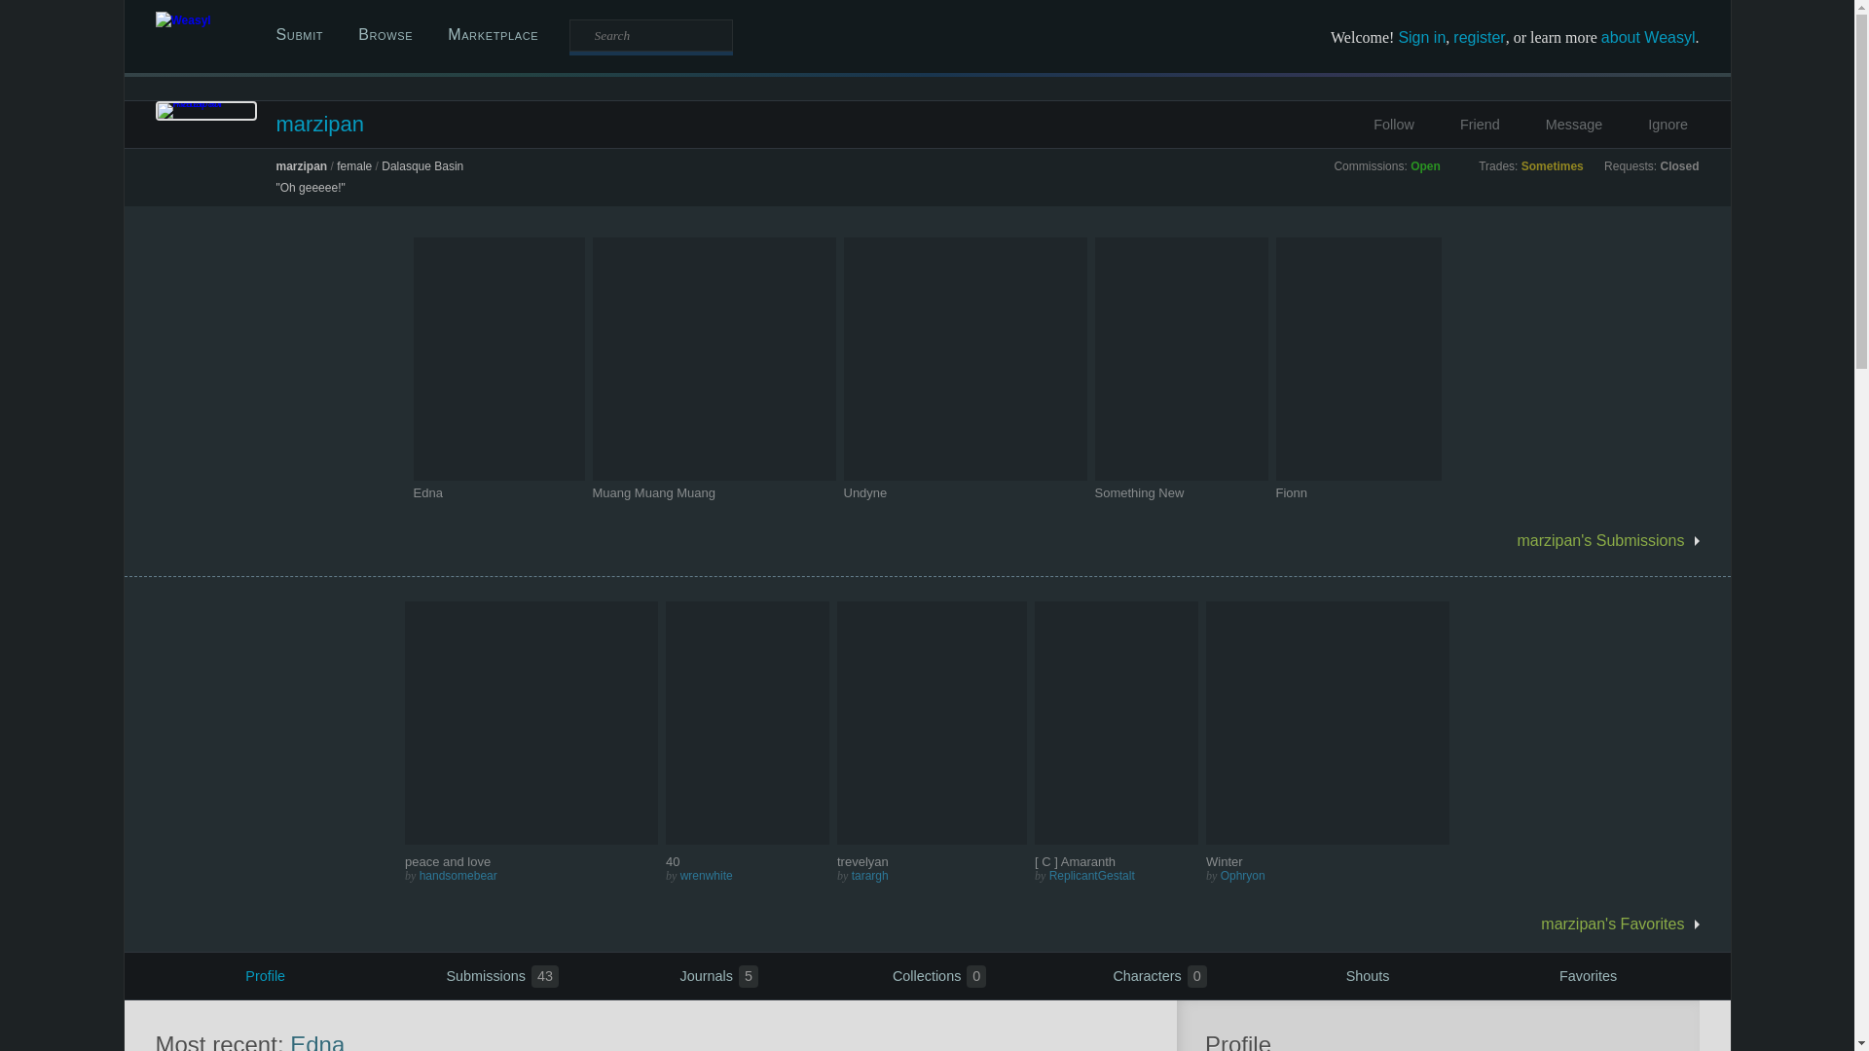 This screenshot has height=1051, width=1869. Describe the element at coordinates (964, 492) in the screenshot. I see `Undyne` at that location.